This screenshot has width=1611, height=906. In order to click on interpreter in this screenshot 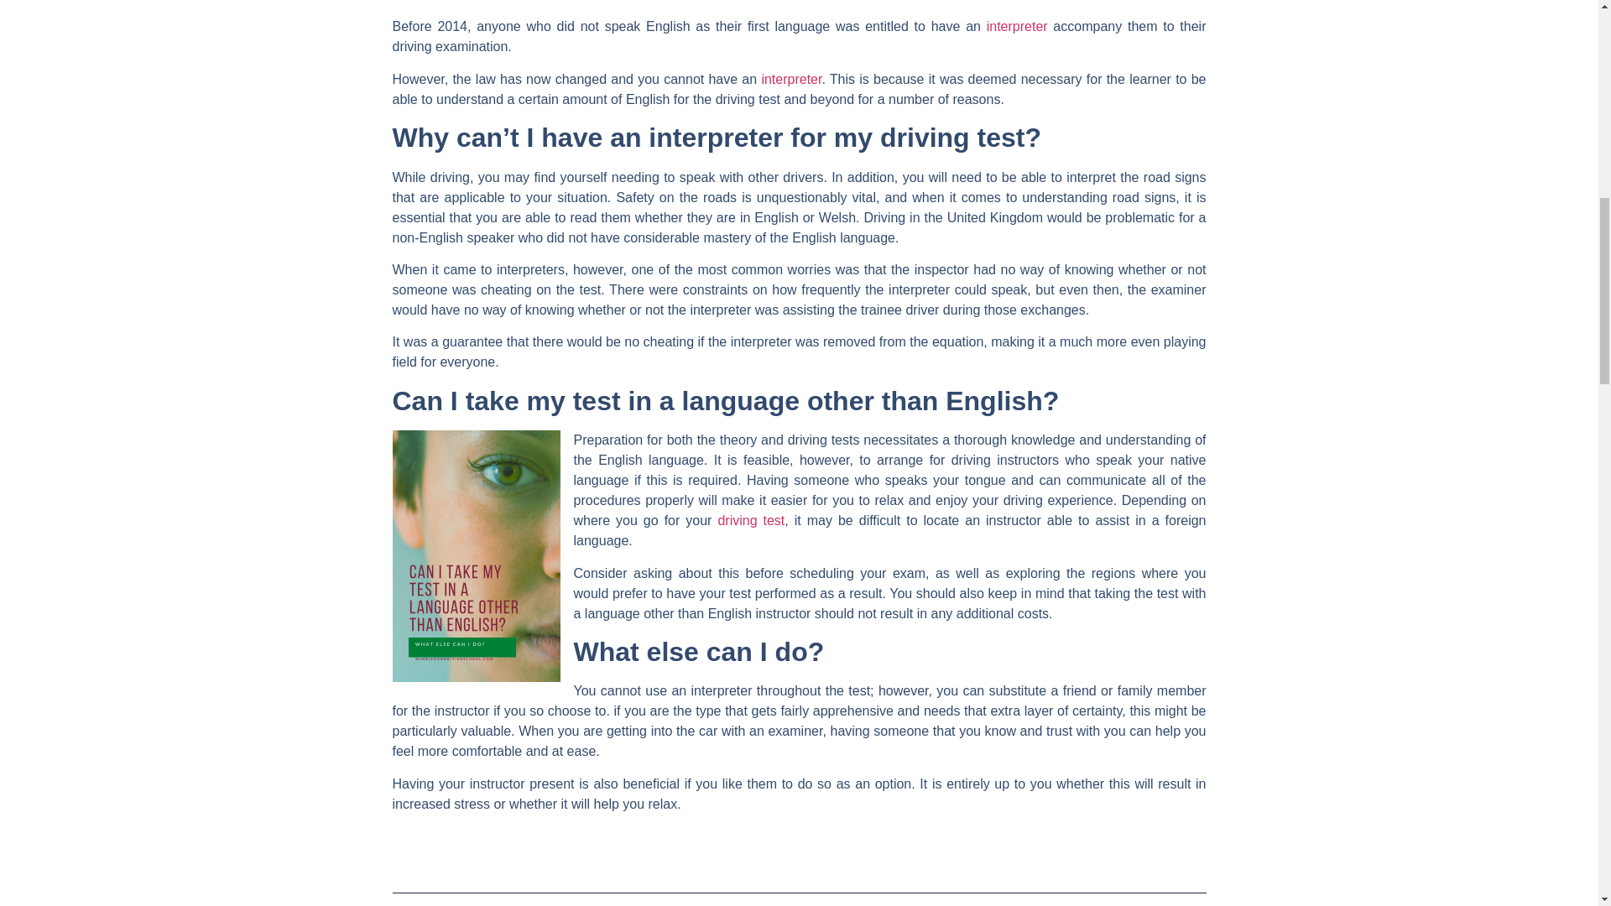, I will do `click(790, 79)`.